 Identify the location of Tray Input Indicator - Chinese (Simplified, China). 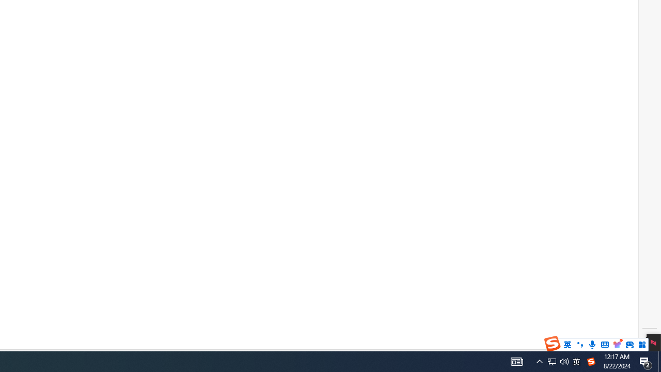
(552, 362).